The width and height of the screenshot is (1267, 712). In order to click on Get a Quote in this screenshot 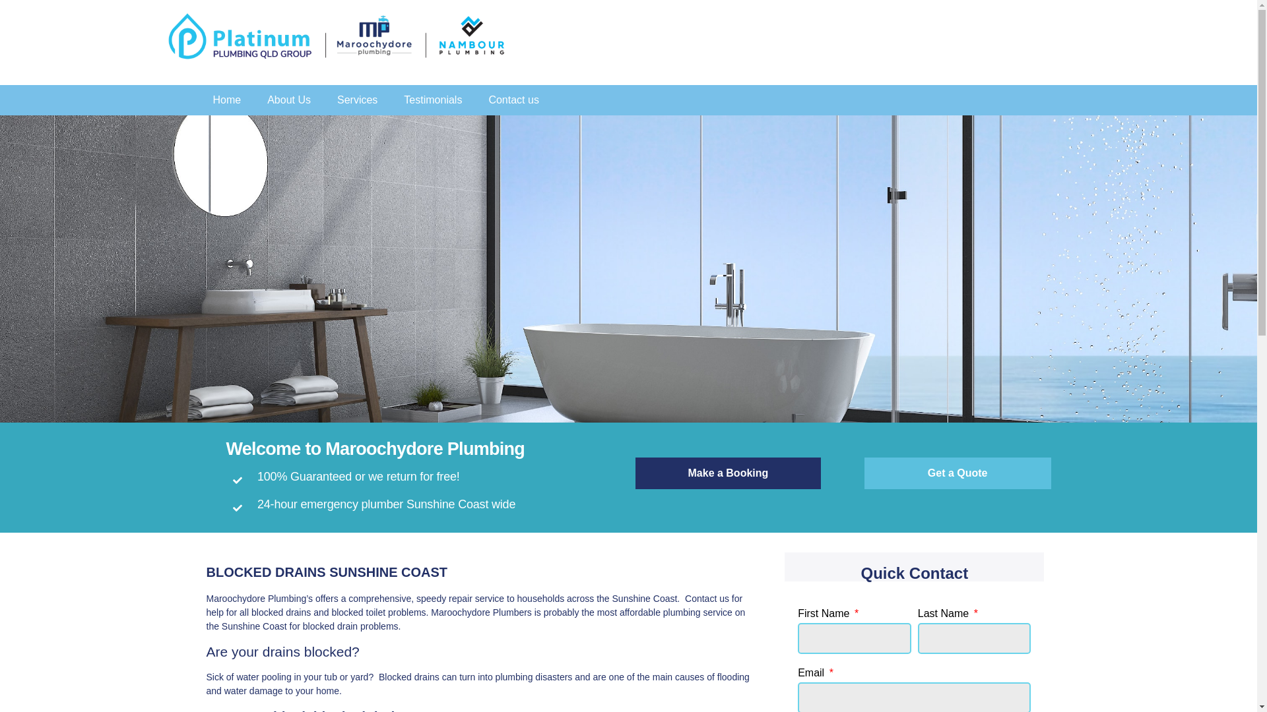, I will do `click(958, 473)`.